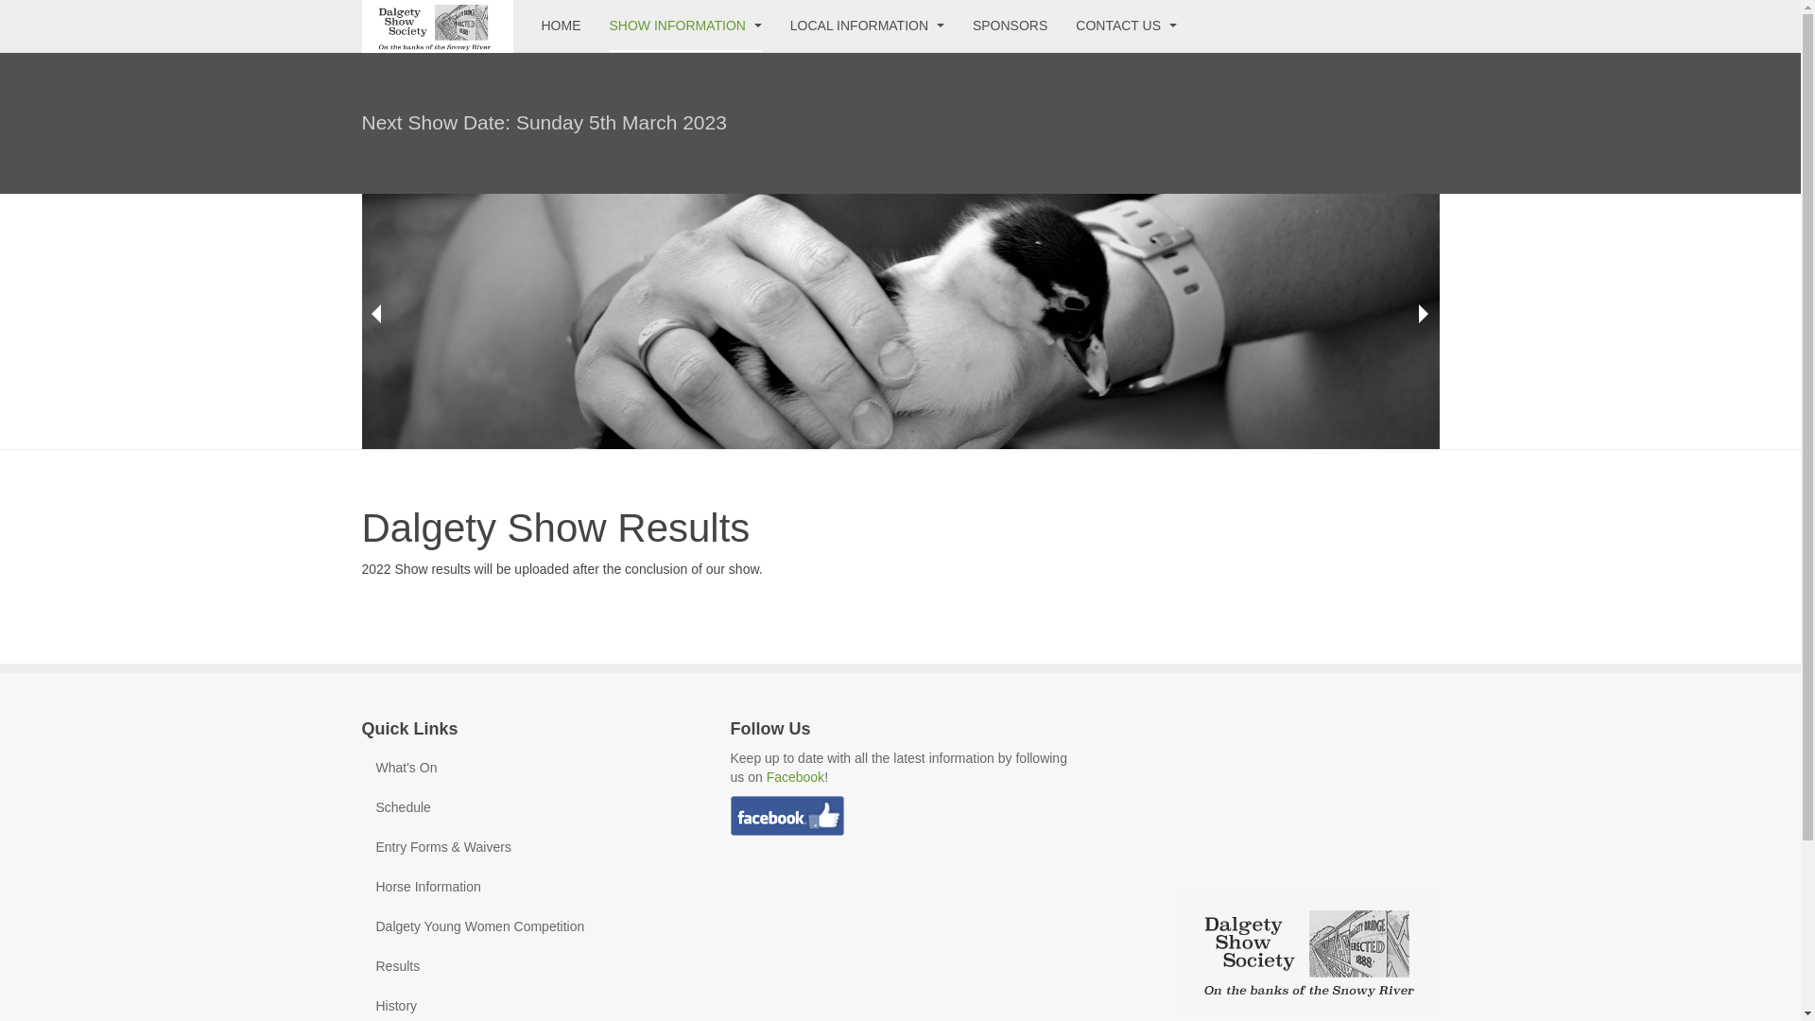 The width and height of the screenshot is (1815, 1021). What do you see at coordinates (531, 768) in the screenshot?
I see `What's On` at bounding box center [531, 768].